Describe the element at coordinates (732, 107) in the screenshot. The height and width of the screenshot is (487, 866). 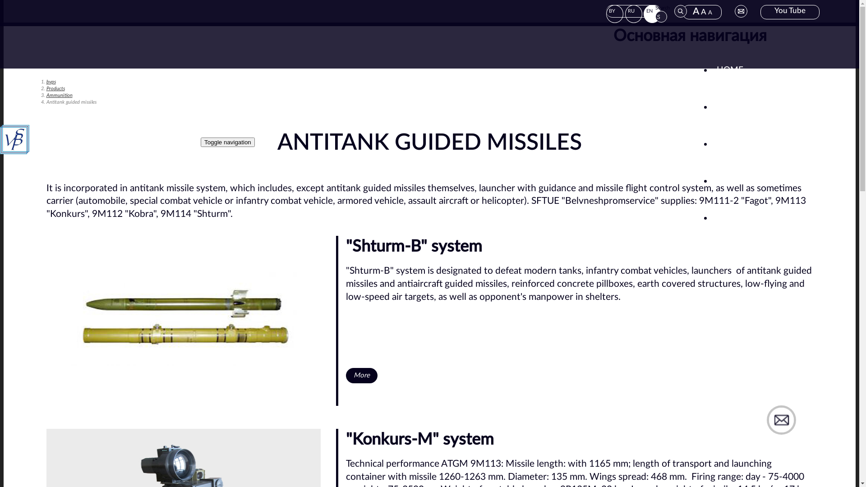
I see `ABOUT` at that location.